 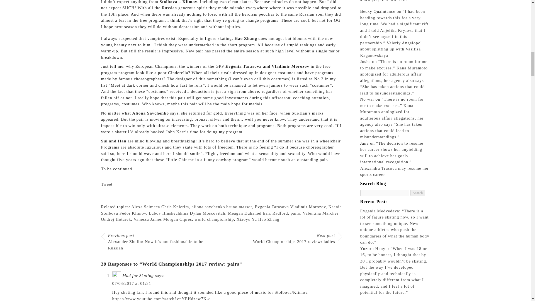 I want to click on Valentina Marchei Ondrej Hotarek, so click(x=220, y=216).